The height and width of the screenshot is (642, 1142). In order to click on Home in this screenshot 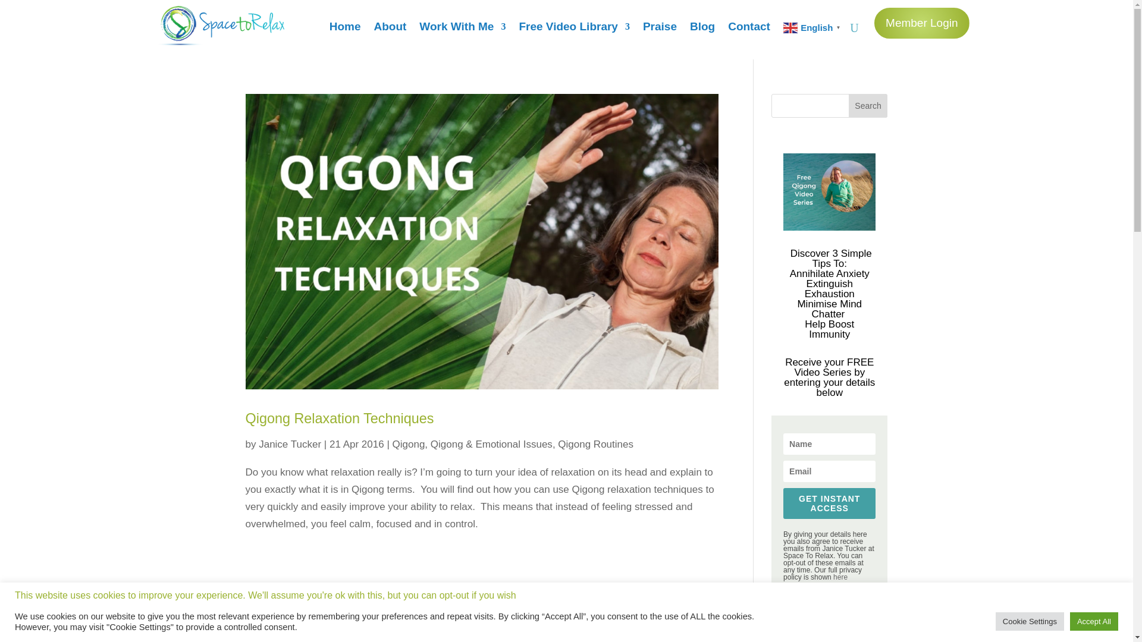, I will do `click(345, 30)`.